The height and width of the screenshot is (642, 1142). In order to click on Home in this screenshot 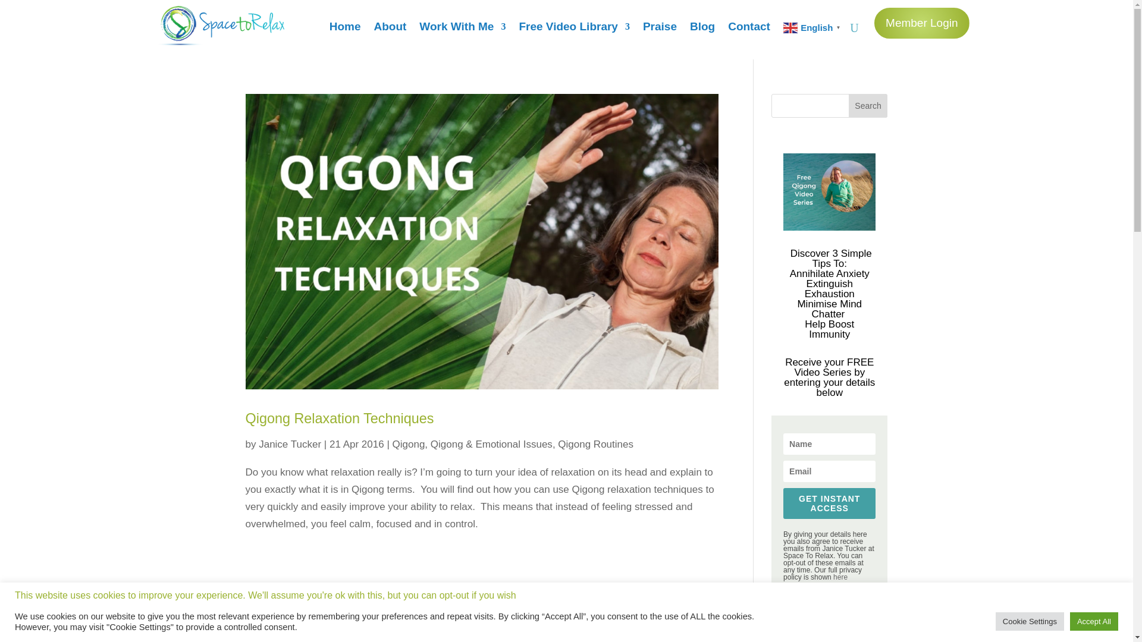, I will do `click(345, 30)`.